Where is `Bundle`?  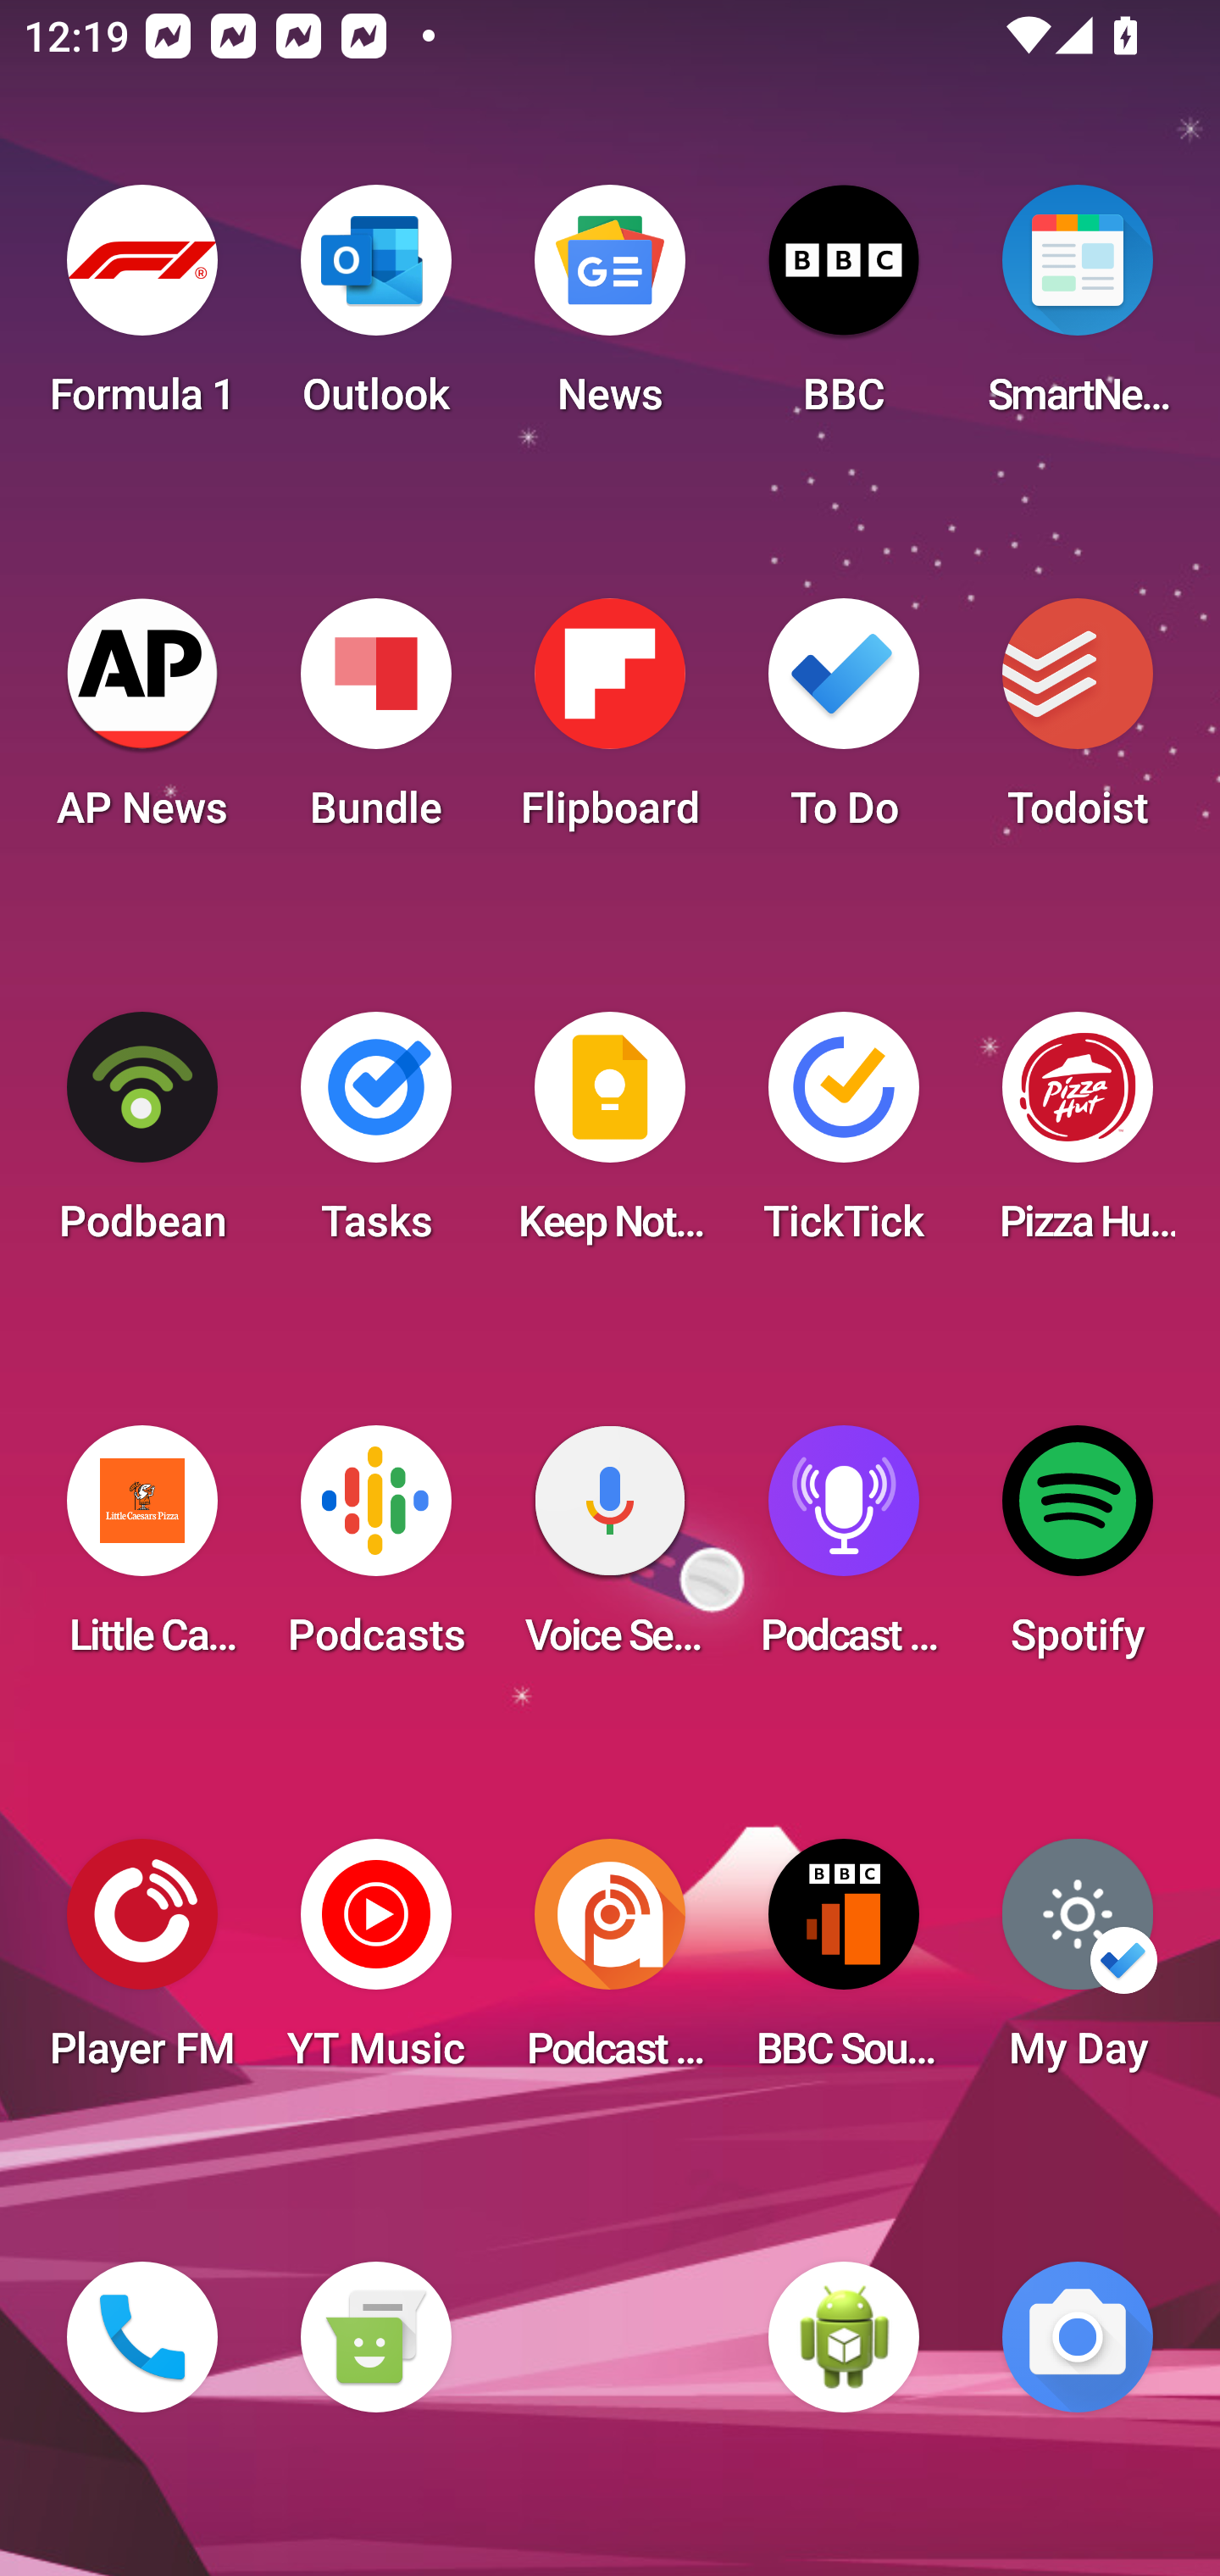 Bundle is located at coordinates (375, 724).